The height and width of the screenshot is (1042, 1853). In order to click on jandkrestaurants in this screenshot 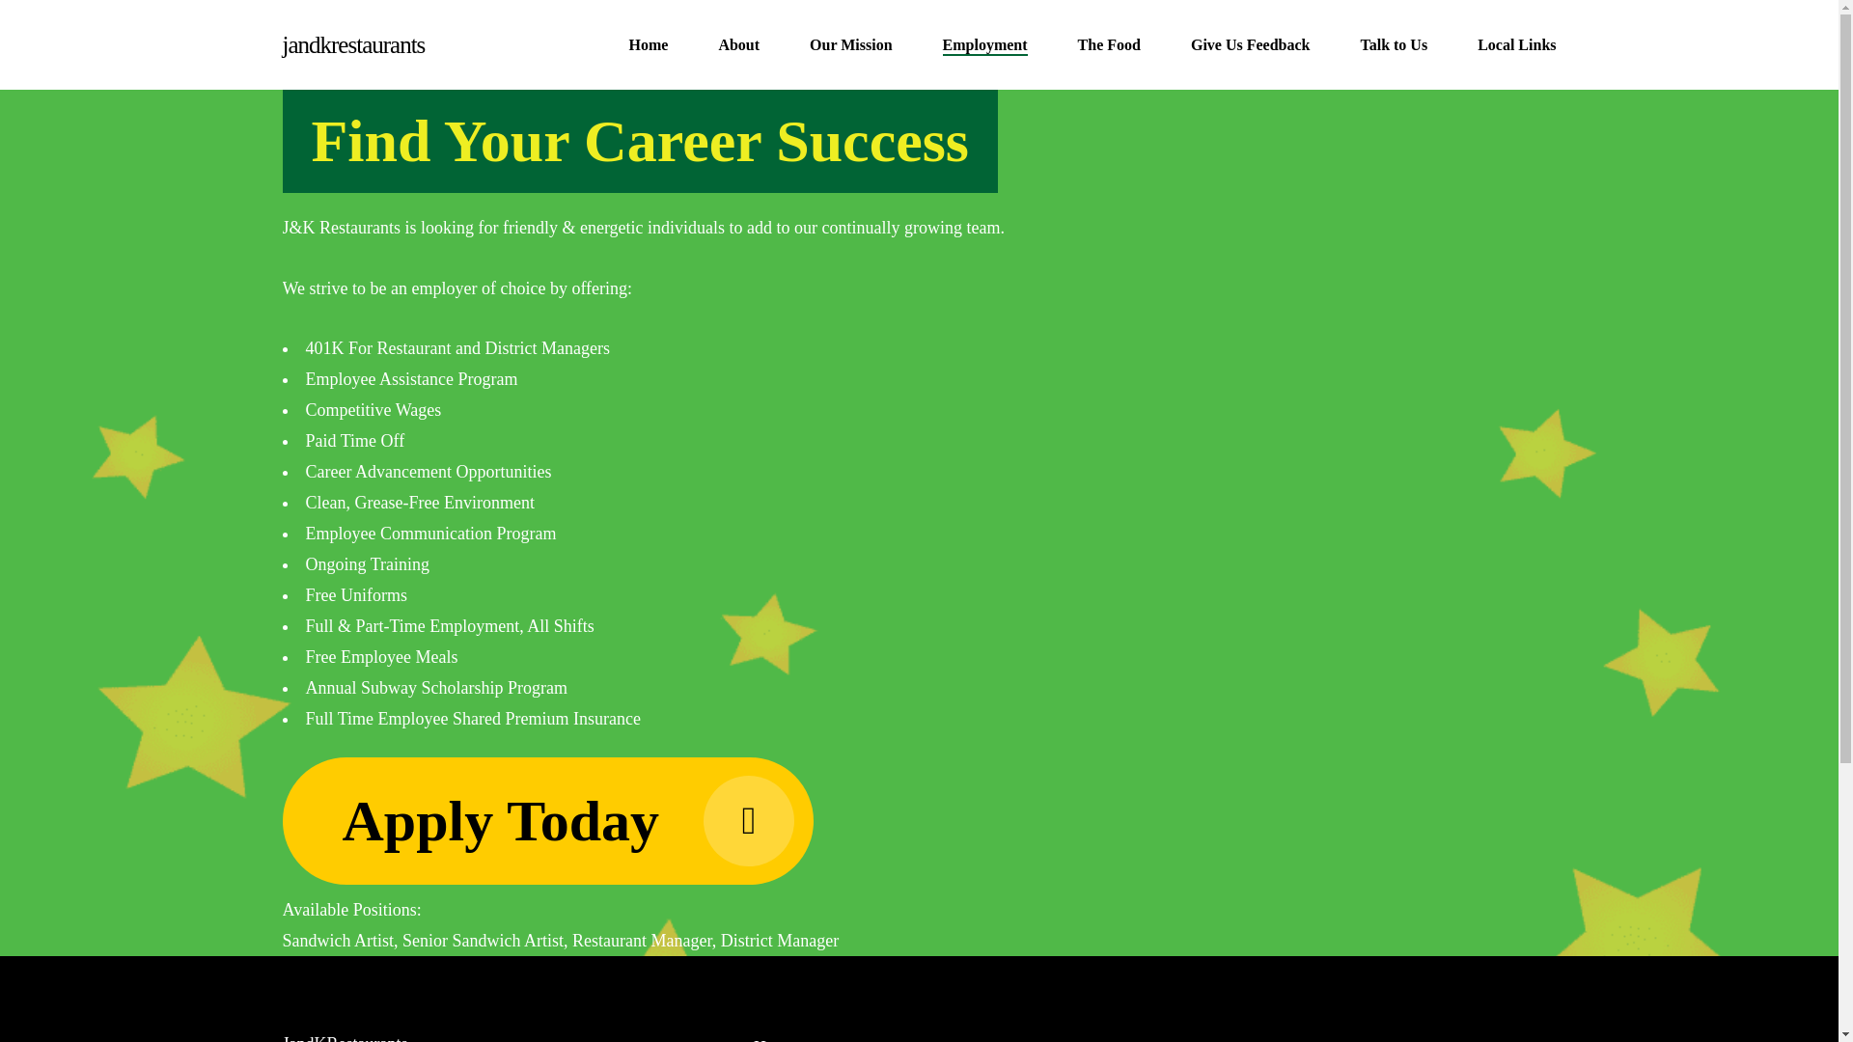, I will do `click(352, 44)`.